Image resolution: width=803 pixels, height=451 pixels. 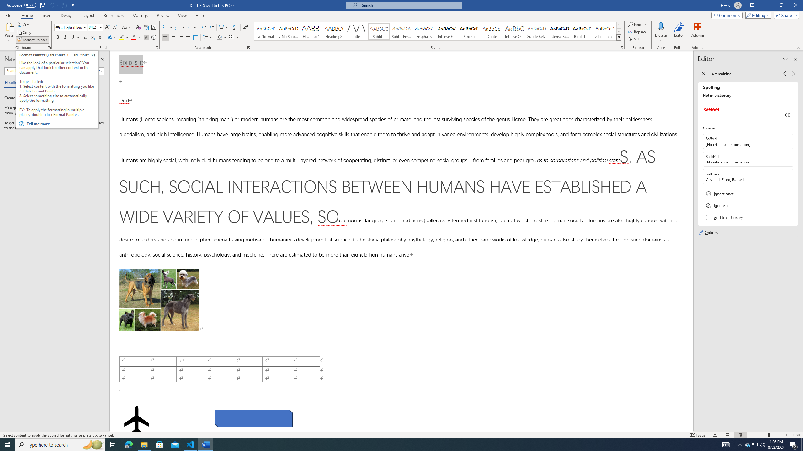 I want to click on Phonetic Guide..., so click(x=146, y=28).